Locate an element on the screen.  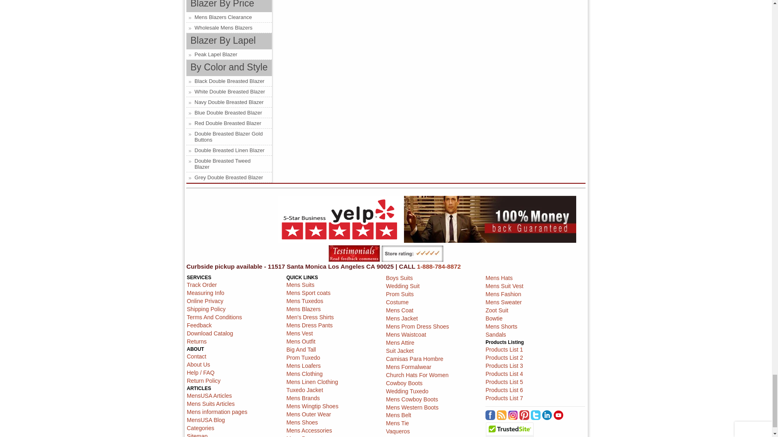
testimonials is located at coordinates (354, 253).